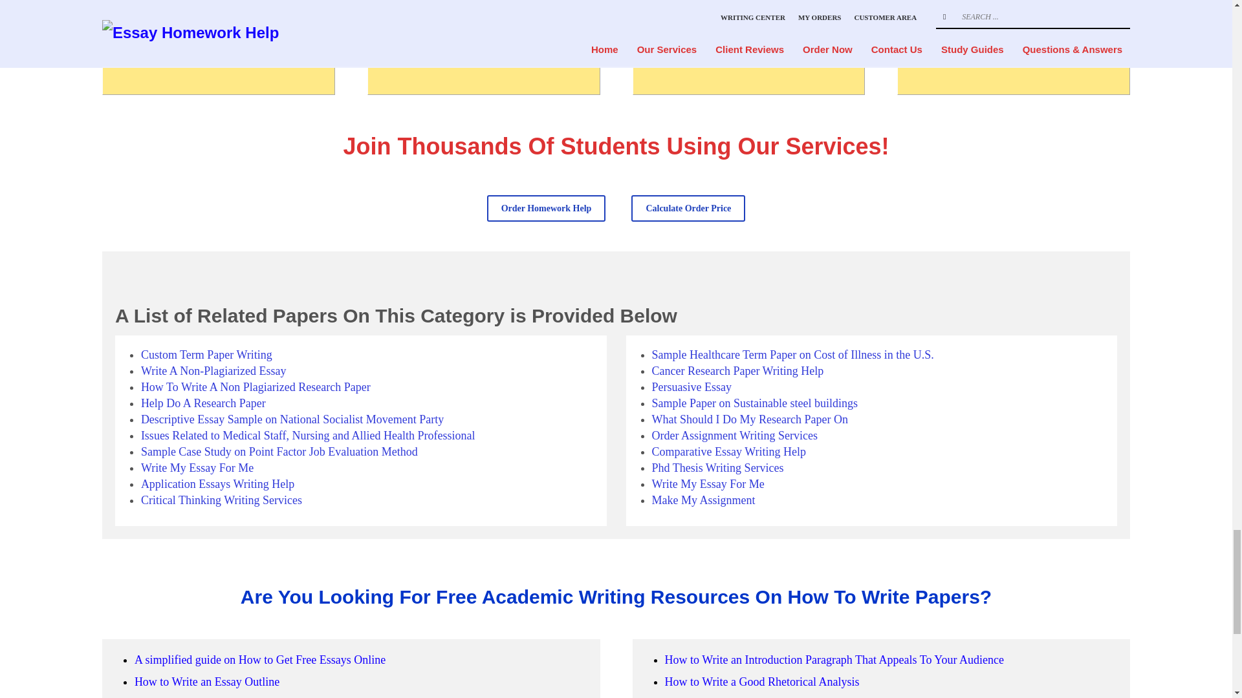 The height and width of the screenshot is (698, 1242). Describe the element at coordinates (206, 354) in the screenshot. I see `Custom Term Paper Writing` at that location.